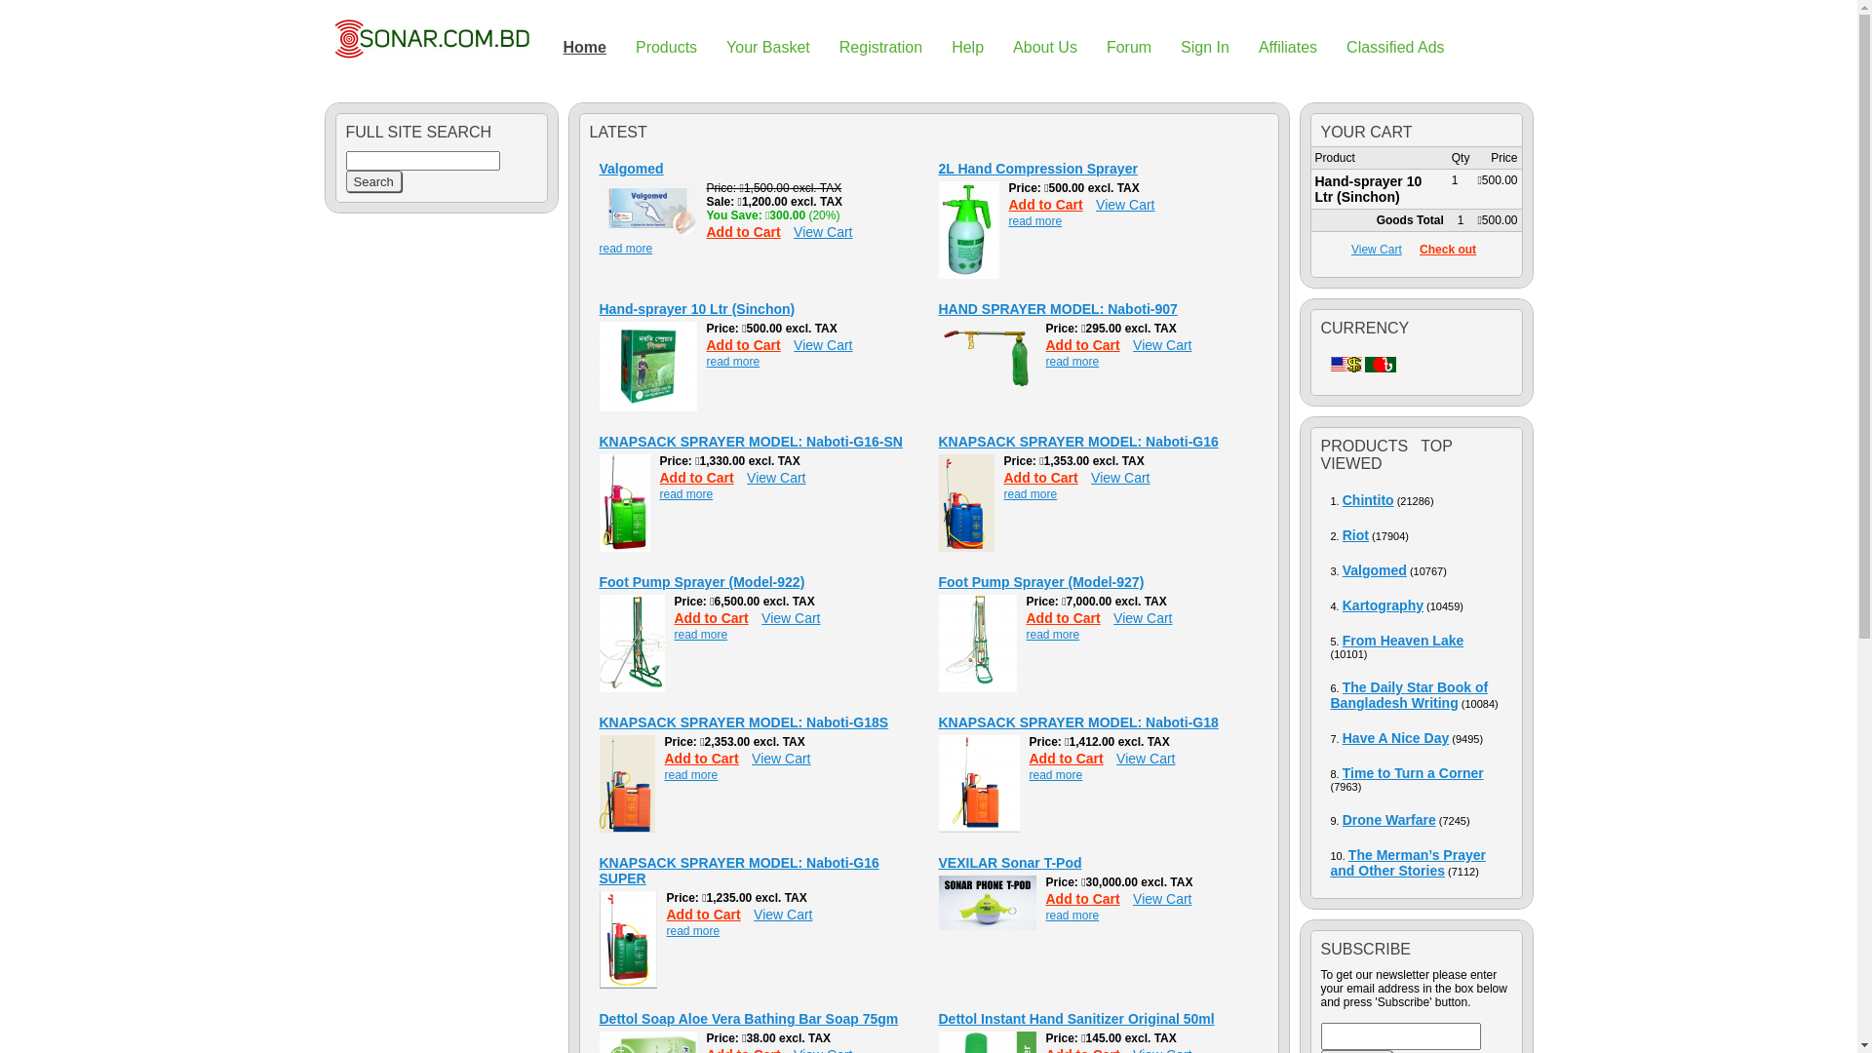 The width and height of the screenshot is (1872, 1053). Describe the element at coordinates (881, 49) in the screenshot. I see `Registration` at that location.